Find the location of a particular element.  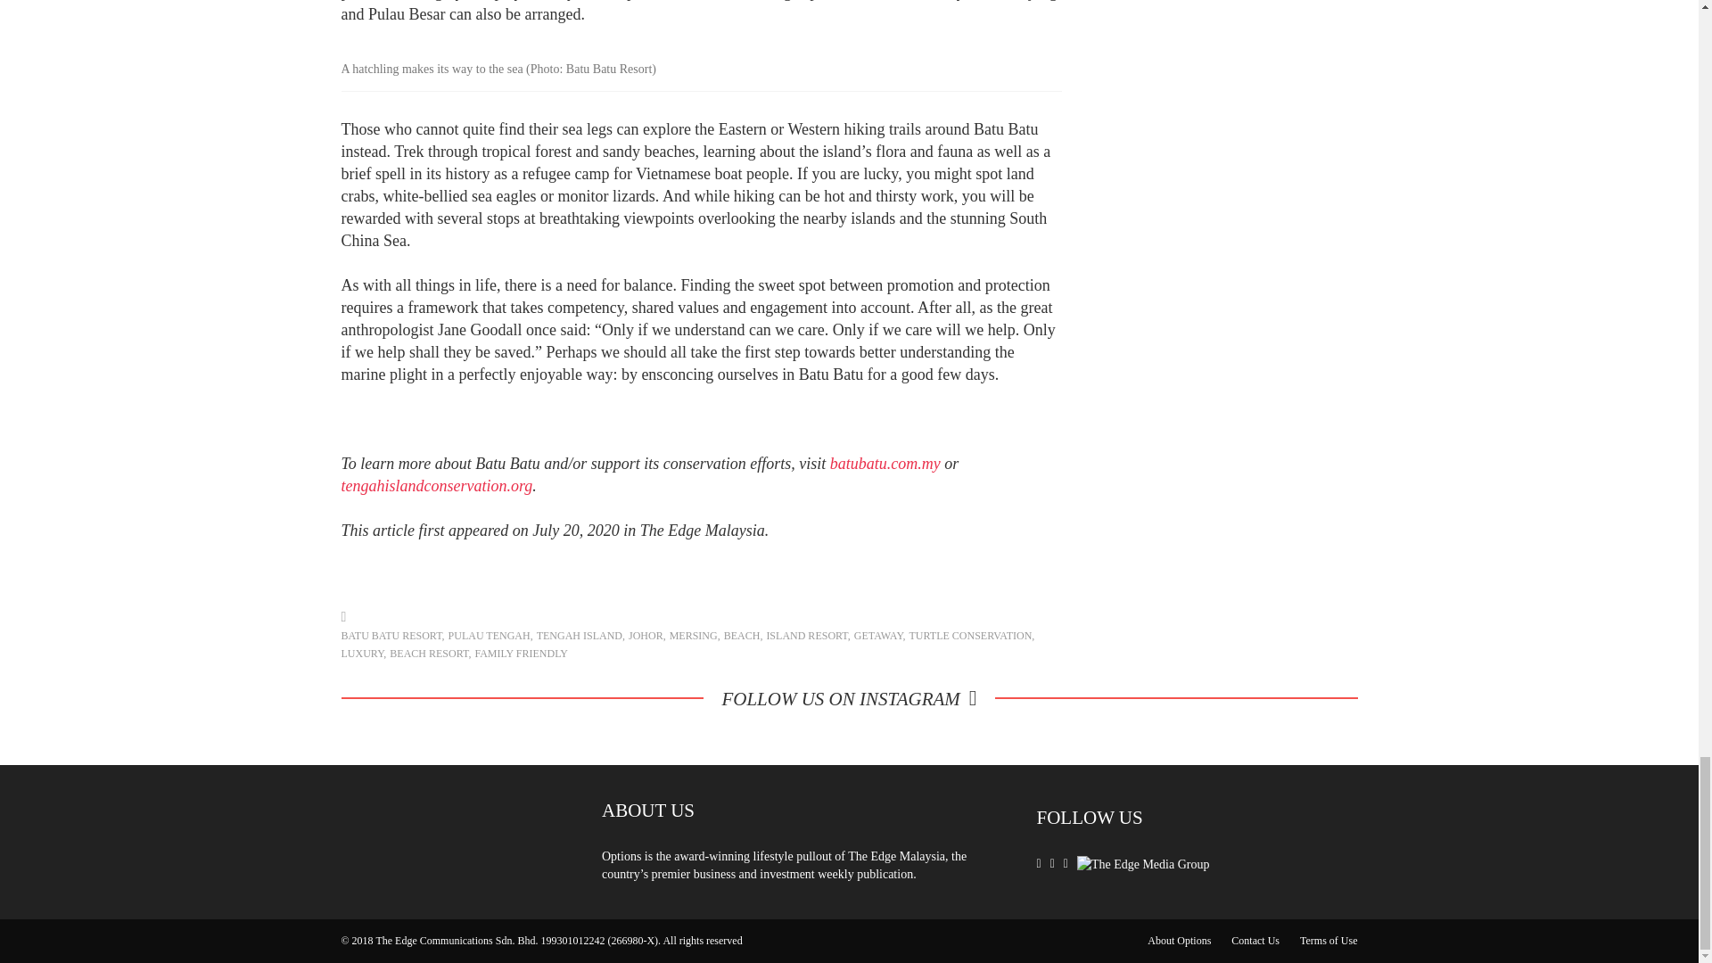

JOHOR is located at coordinates (646, 636).